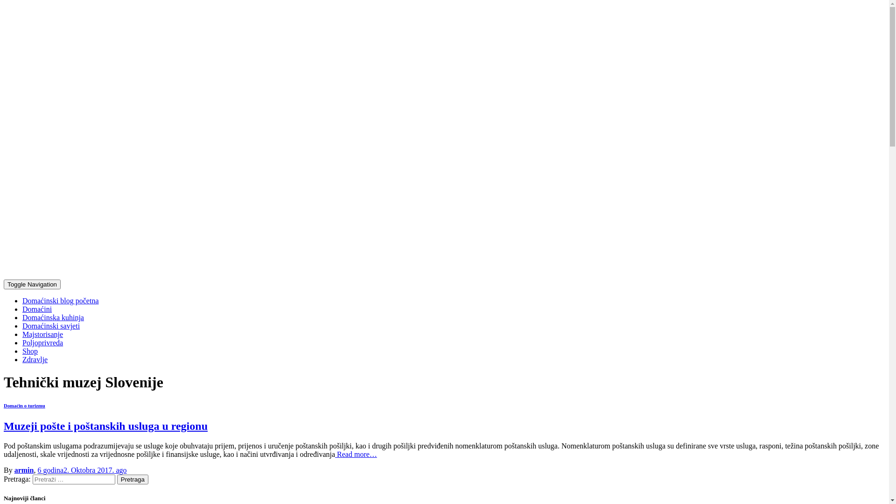 The image size is (896, 504). What do you see at coordinates (30, 351) in the screenshot?
I see `Shop` at bounding box center [30, 351].